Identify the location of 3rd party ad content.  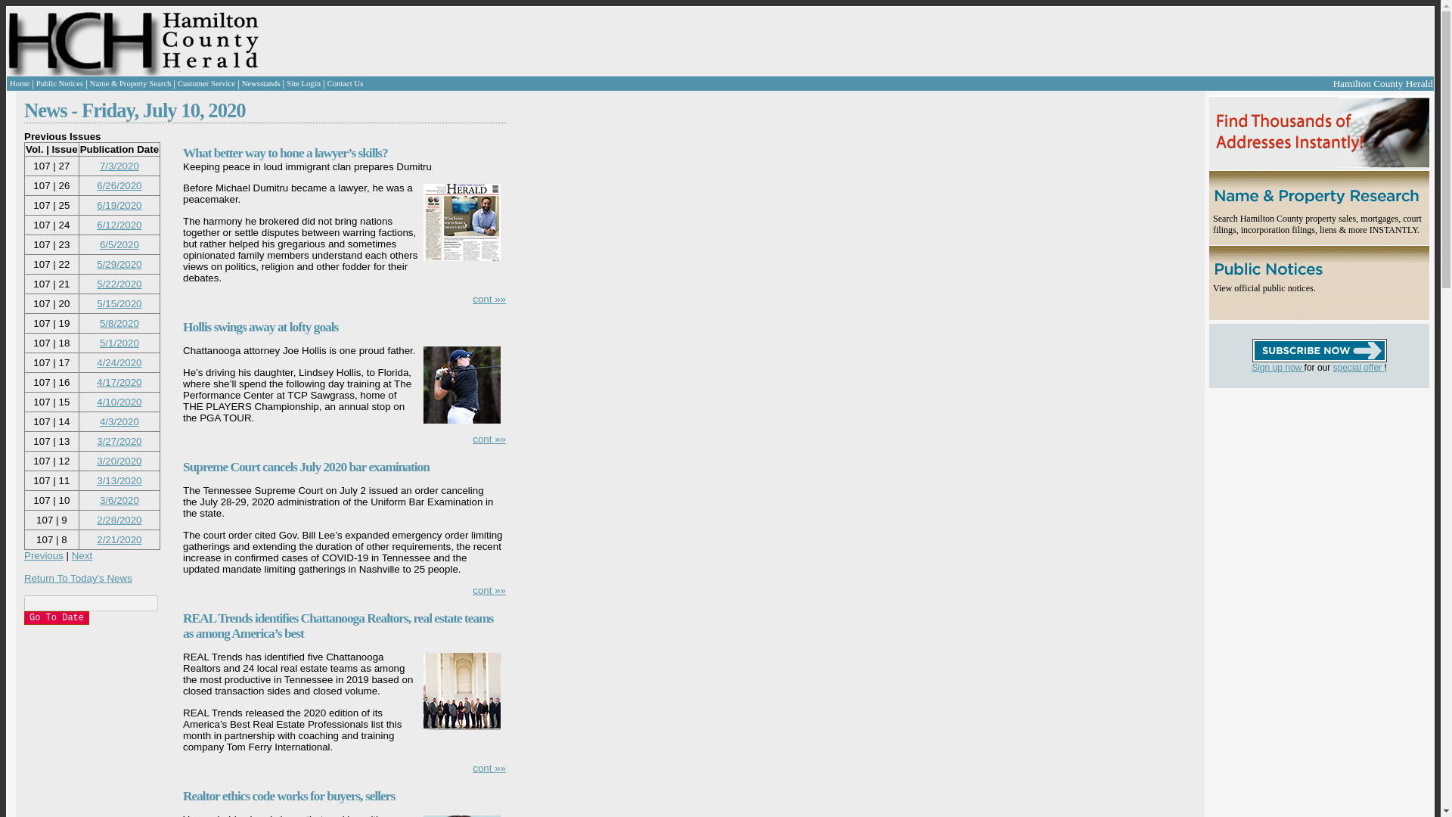
(1299, 483).